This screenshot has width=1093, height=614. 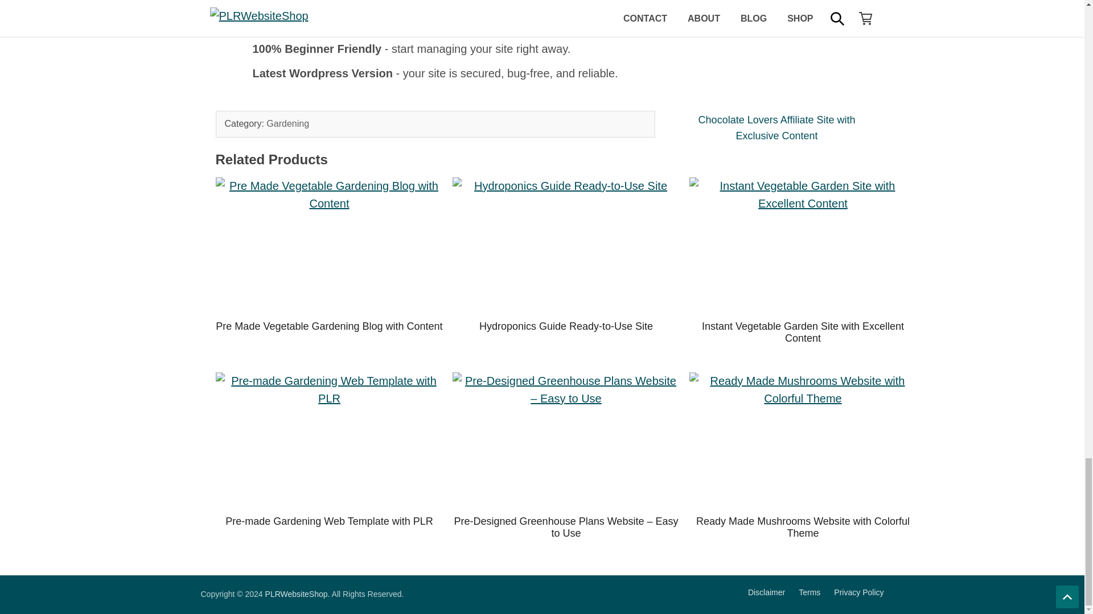 What do you see at coordinates (803, 332) in the screenshot?
I see `Instant Vegetable Garden Site with Excellent Content` at bounding box center [803, 332].